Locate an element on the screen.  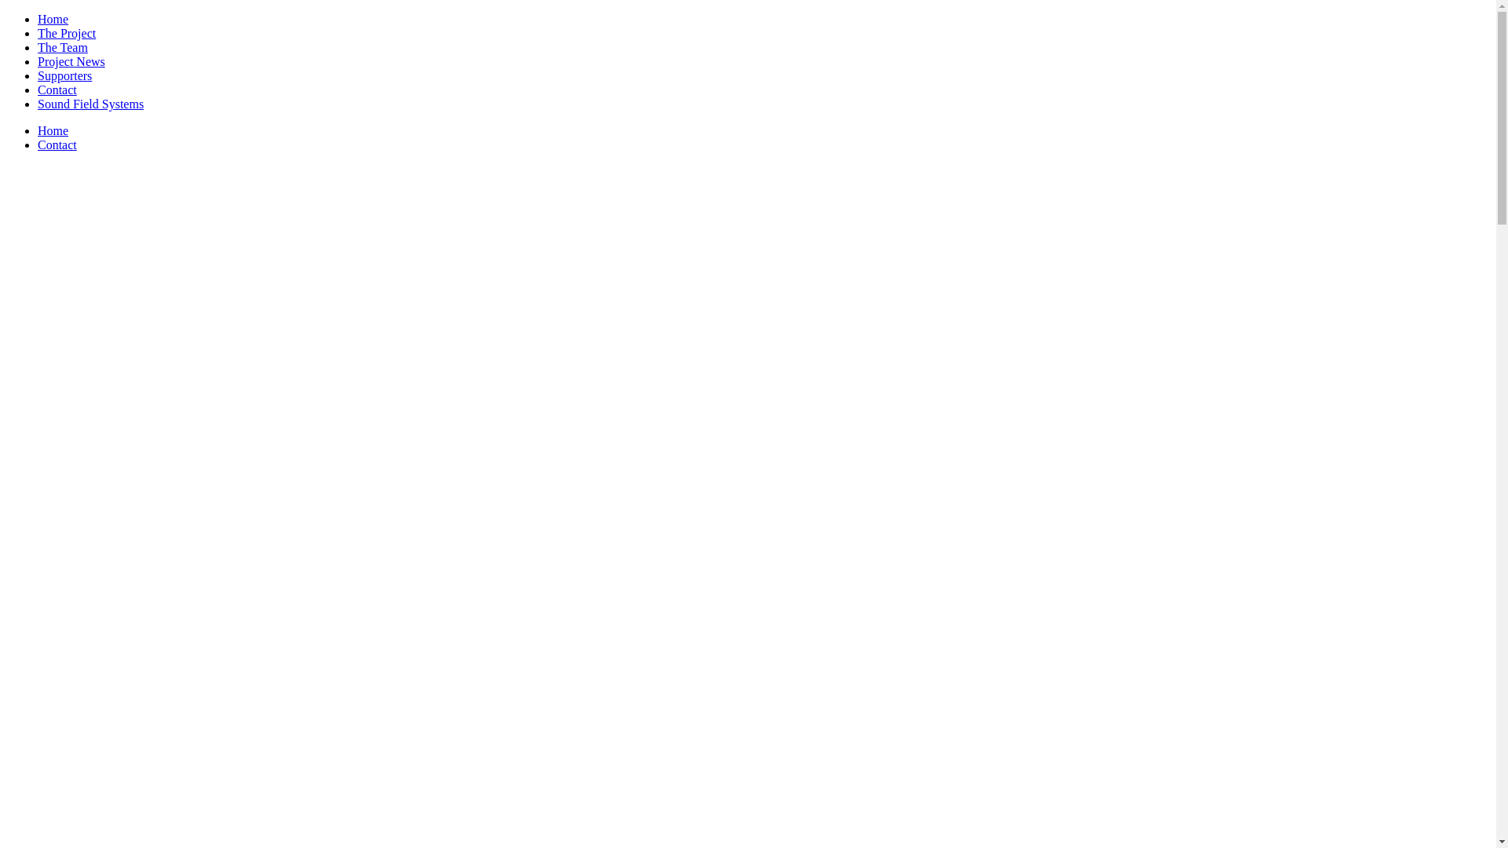
The Project is located at coordinates (67, 33).